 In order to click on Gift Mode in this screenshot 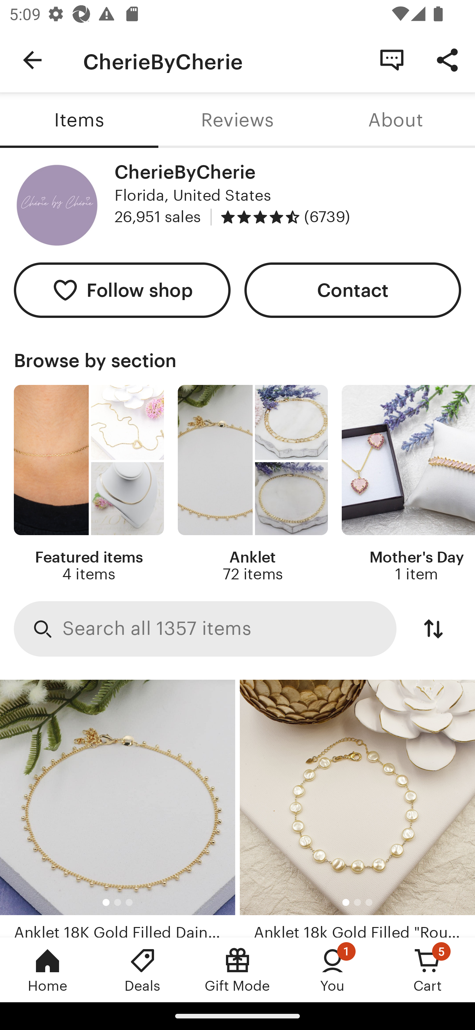, I will do `click(237, 970)`.